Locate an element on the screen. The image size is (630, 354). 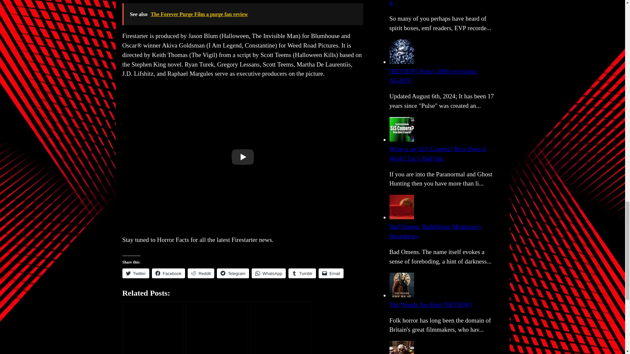
Click to share on WhatsApp is located at coordinates (268, 273).